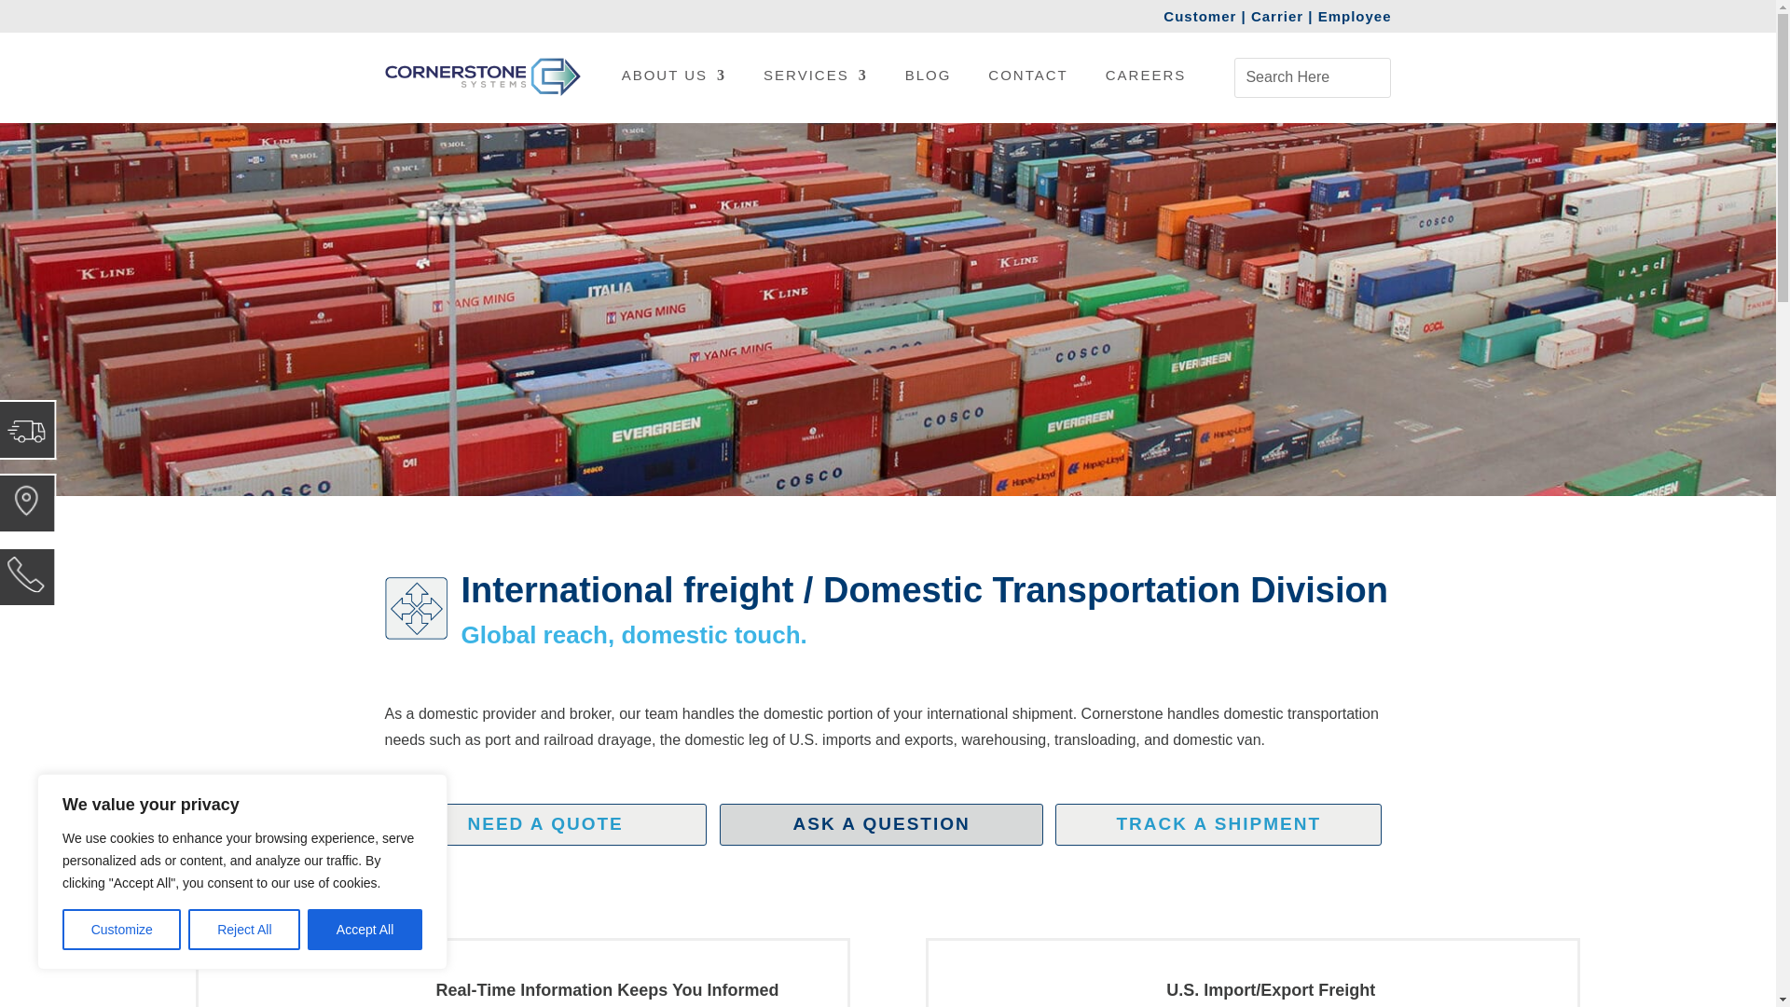  I want to click on Employee, so click(1355, 15).